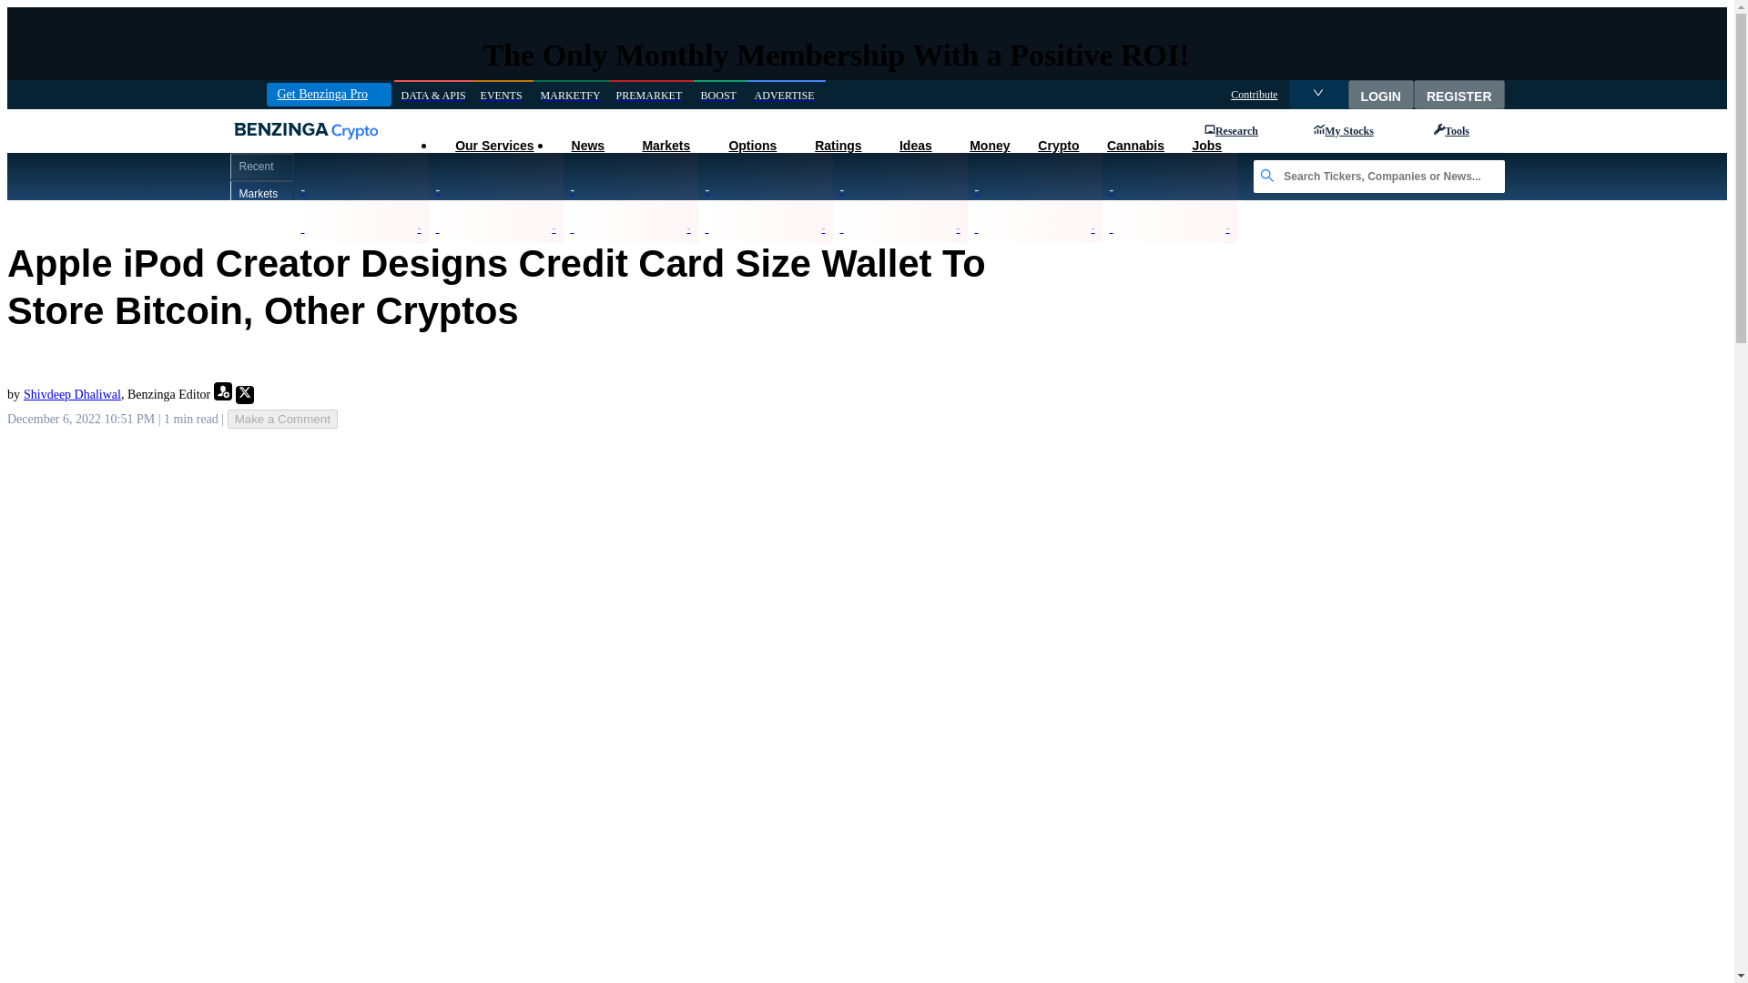 The height and width of the screenshot is (983, 1748). What do you see at coordinates (586, 146) in the screenshot?
I see `News` at bounding box center [586, 146].